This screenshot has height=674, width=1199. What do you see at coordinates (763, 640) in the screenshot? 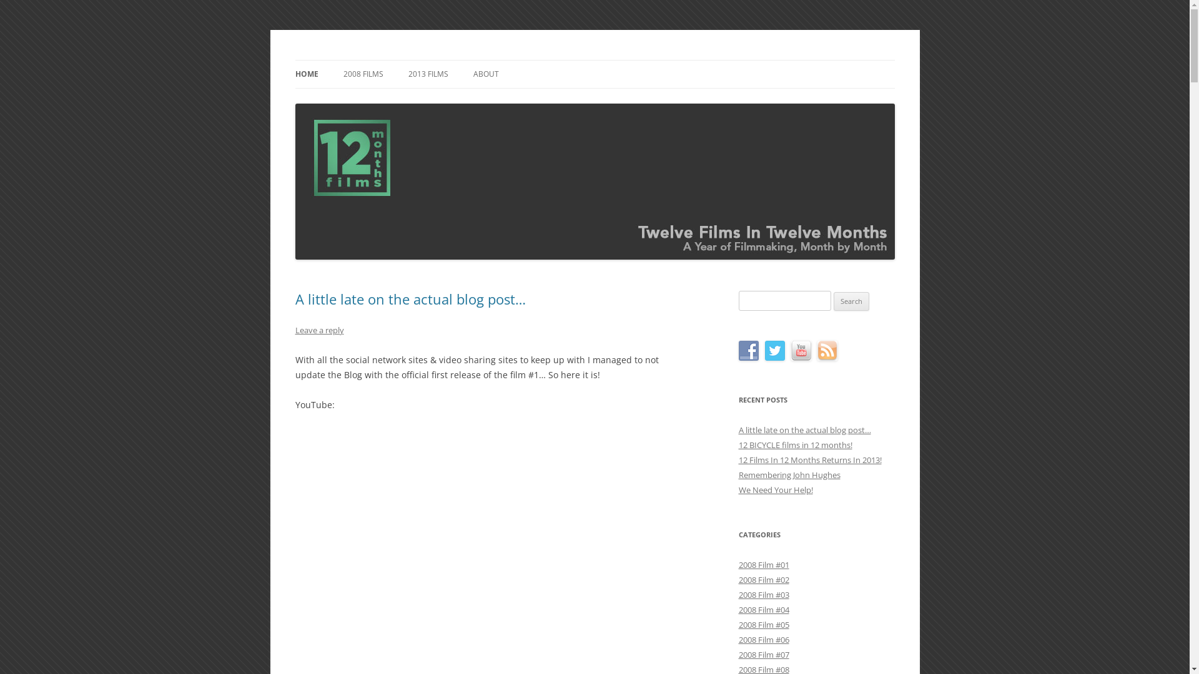
I see `2008 Film #06` at bounding box center [763, 640].